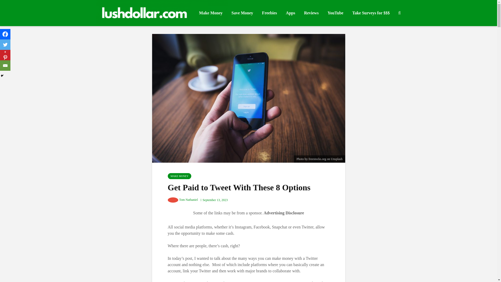 The width and height of the screenshot is (501, 282). I want to click on Freebies, so click(269, 13).